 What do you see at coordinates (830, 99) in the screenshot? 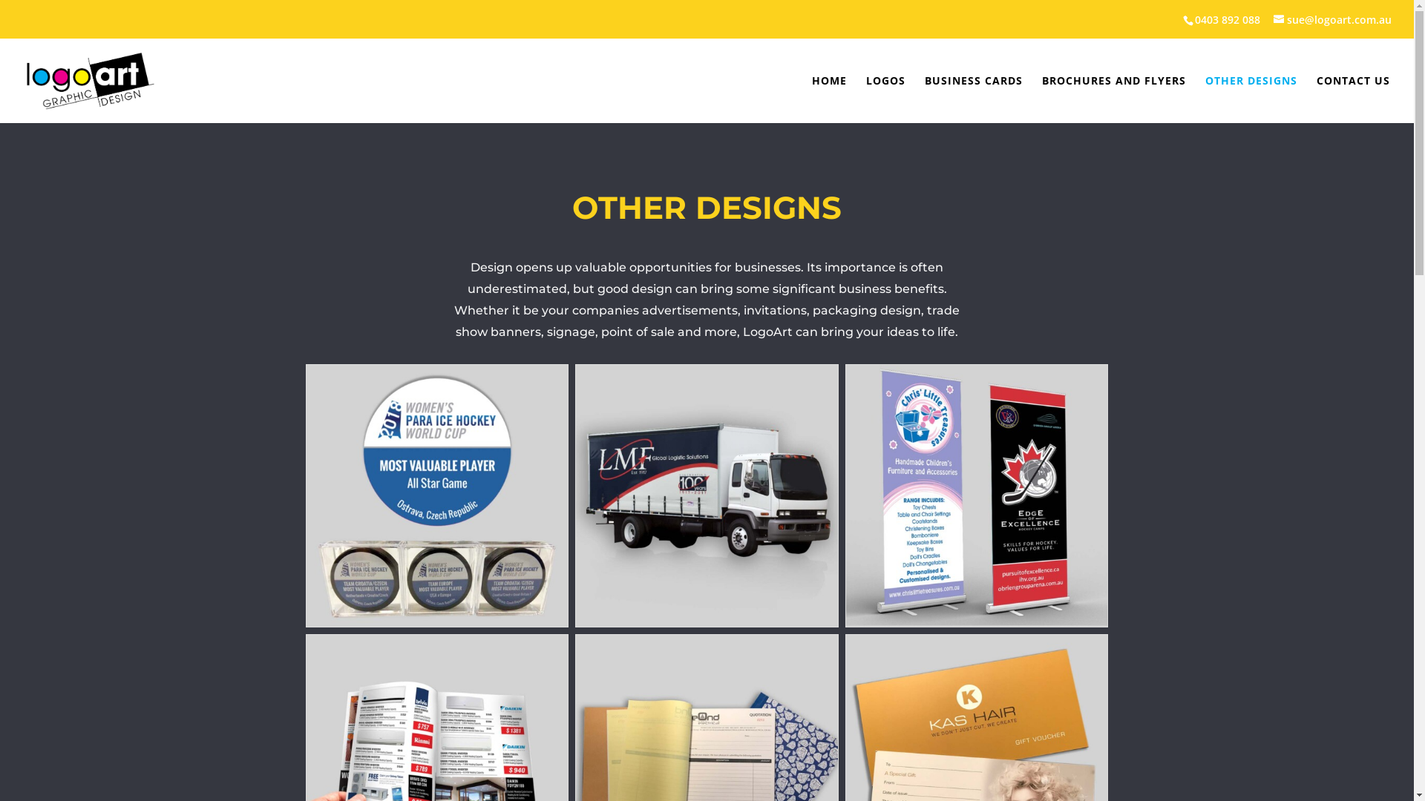
I see `HOME` at bounding box center [830, 99].